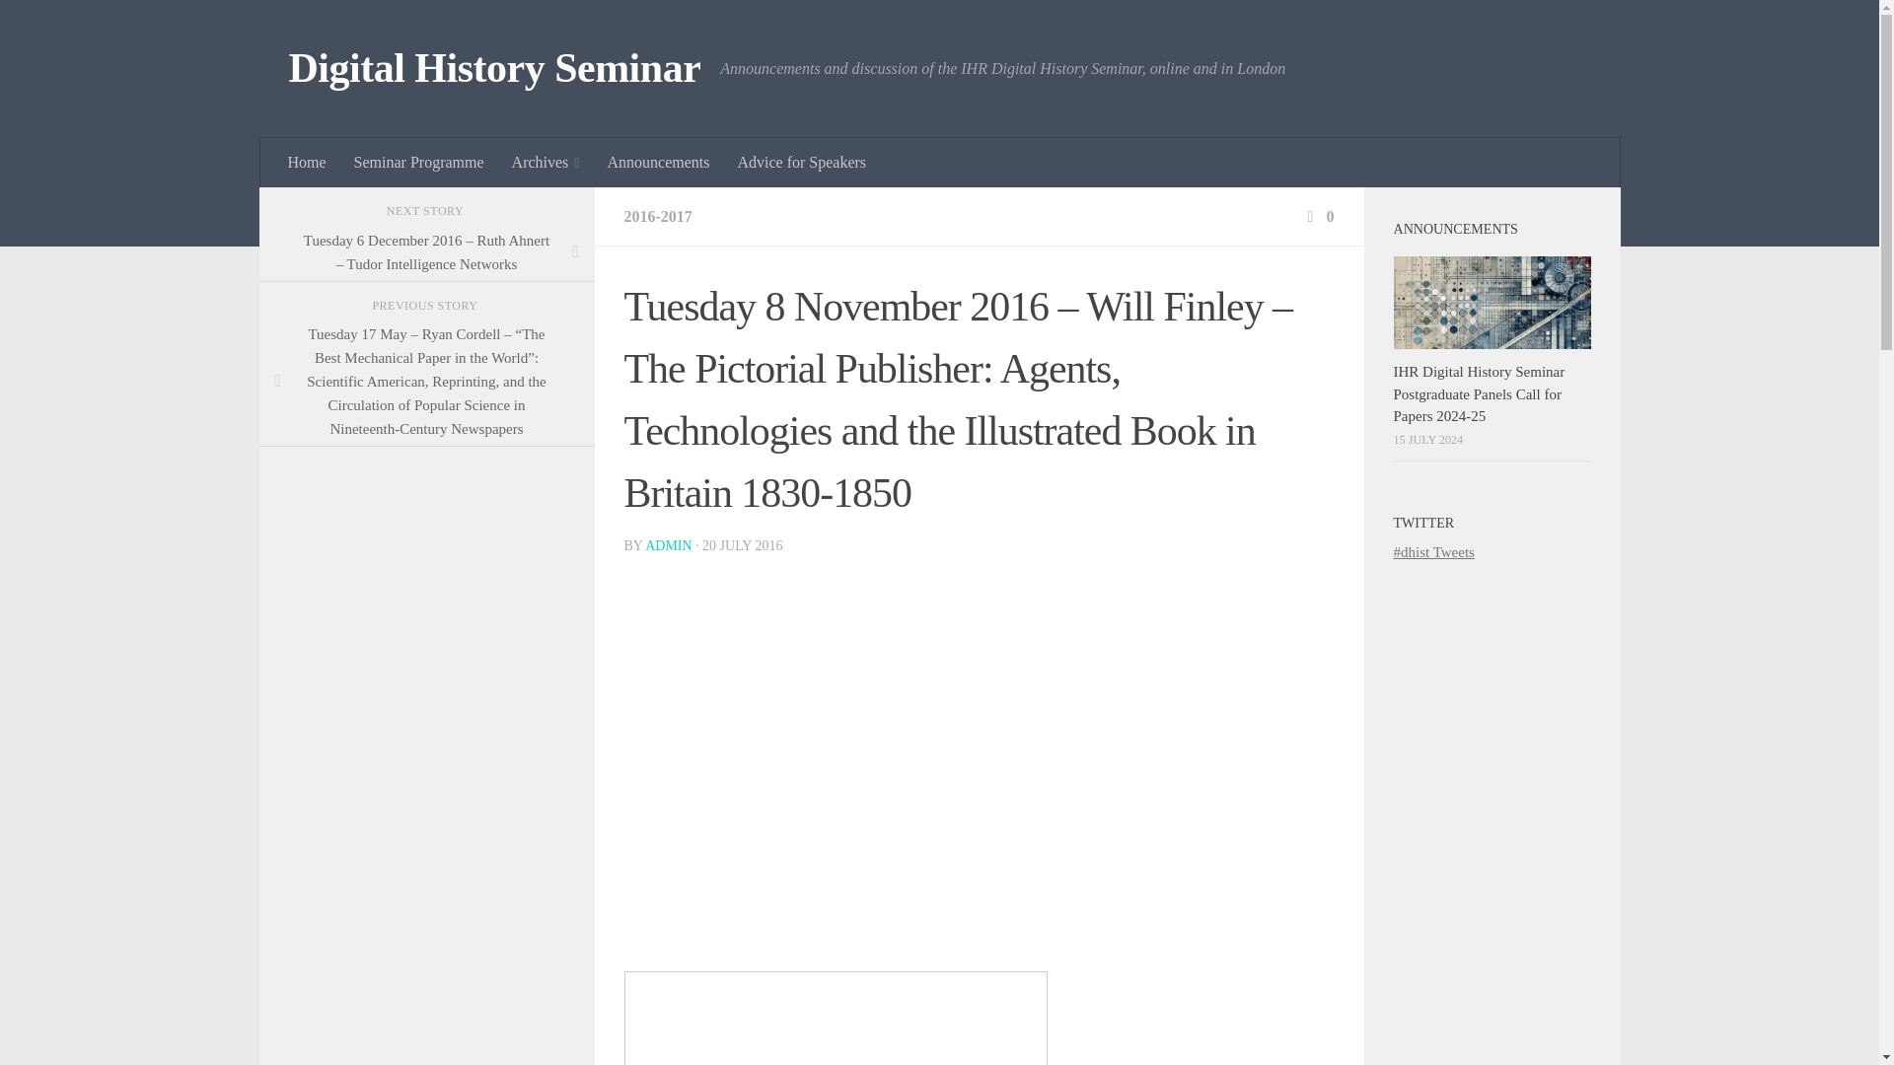  Describe the element at coordinates (493, 69) in the screenshot. I see `Digital History Seminar` at that location.